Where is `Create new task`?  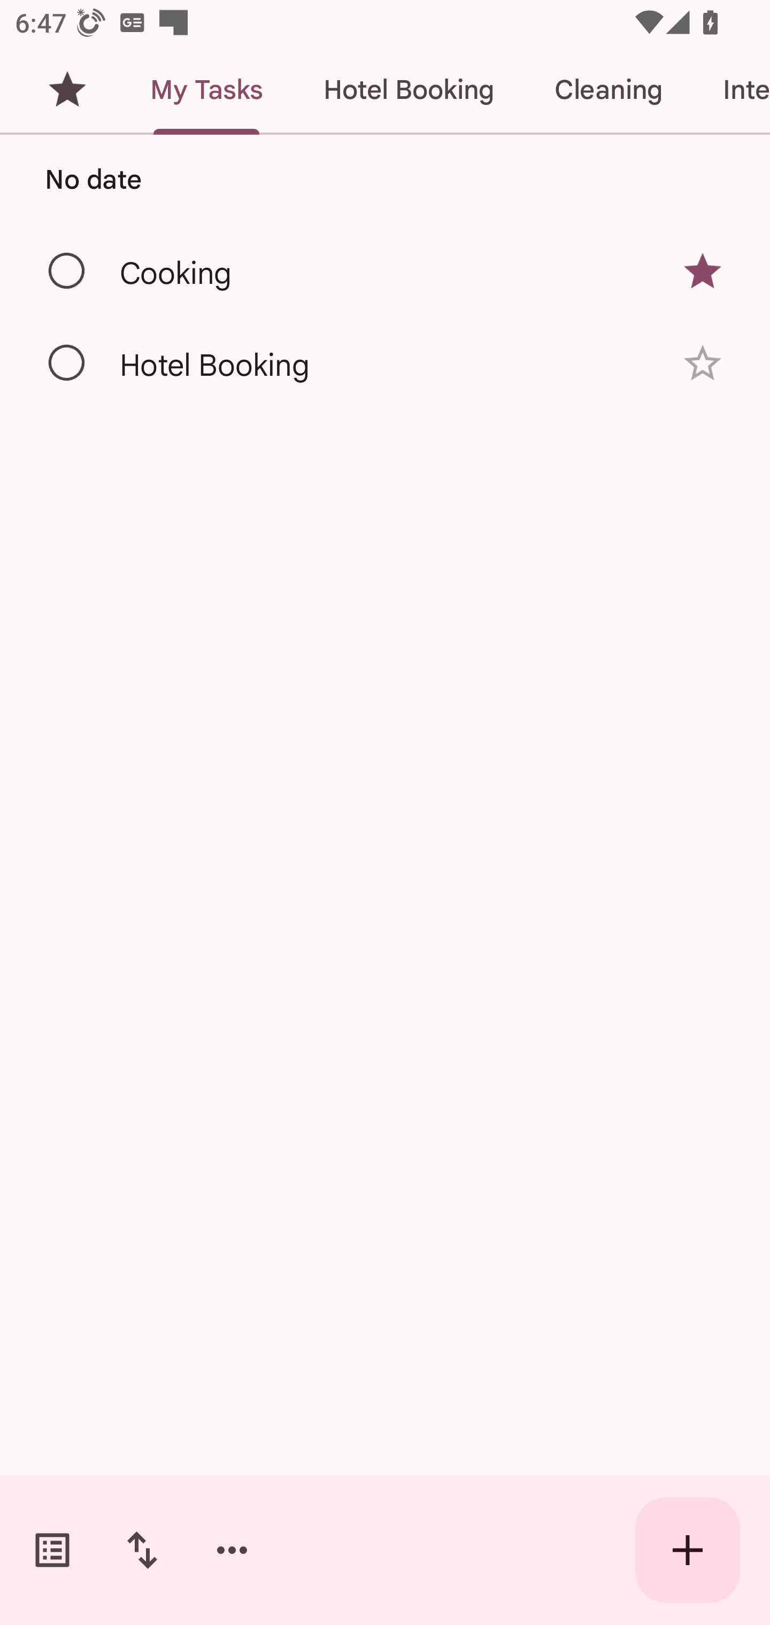
Create new task is located at coordinates (688, 1550).